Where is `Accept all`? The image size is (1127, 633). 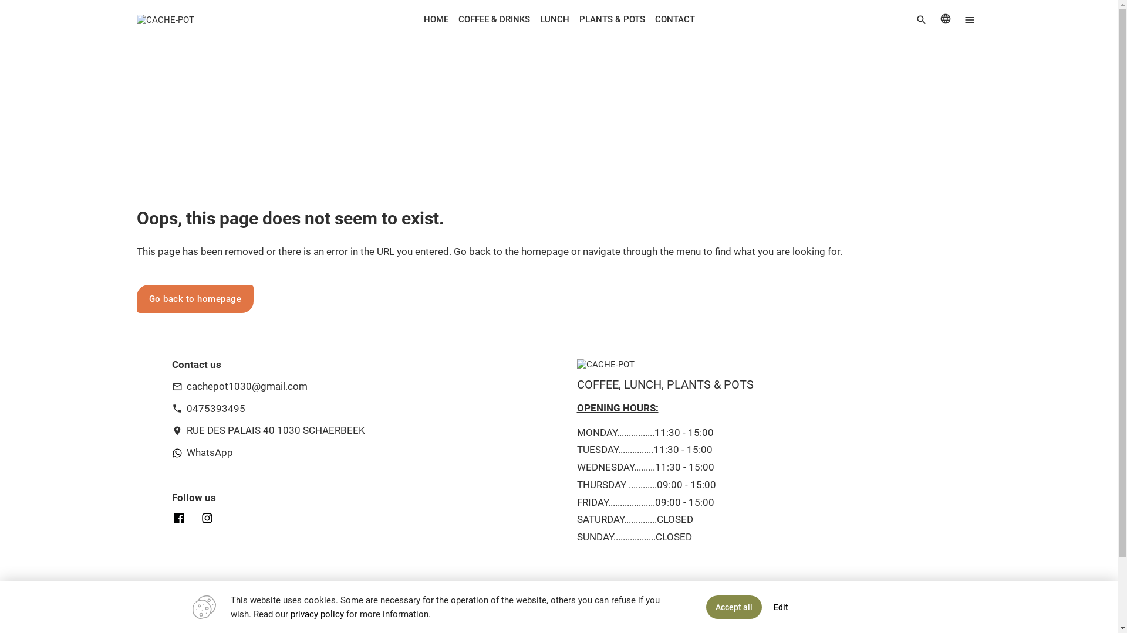 Accept all is located at coordinates (734, 607).